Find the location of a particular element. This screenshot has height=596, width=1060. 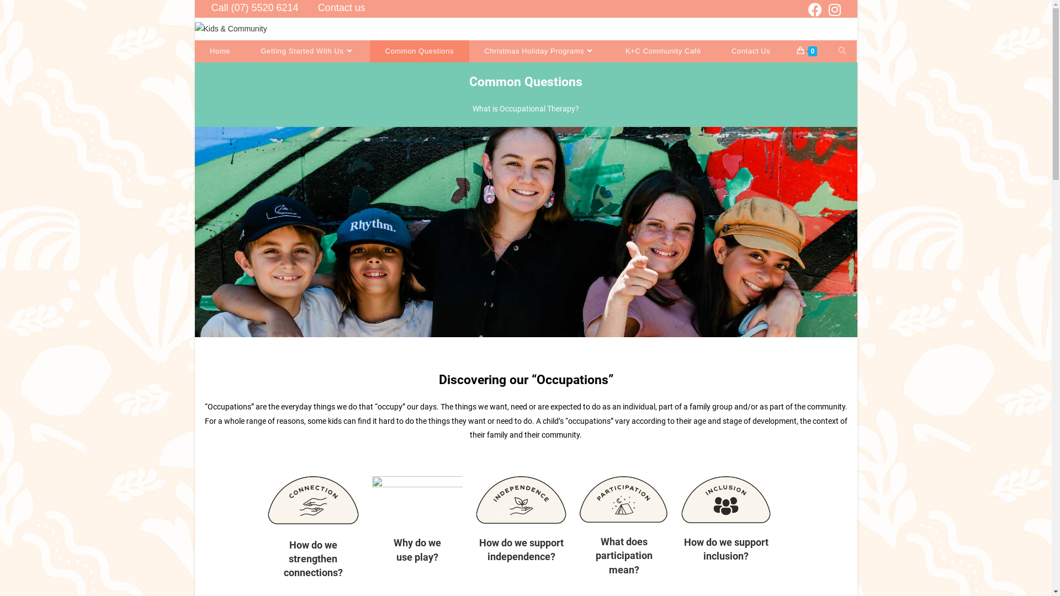

Careers is located at coordinates (470, 505).